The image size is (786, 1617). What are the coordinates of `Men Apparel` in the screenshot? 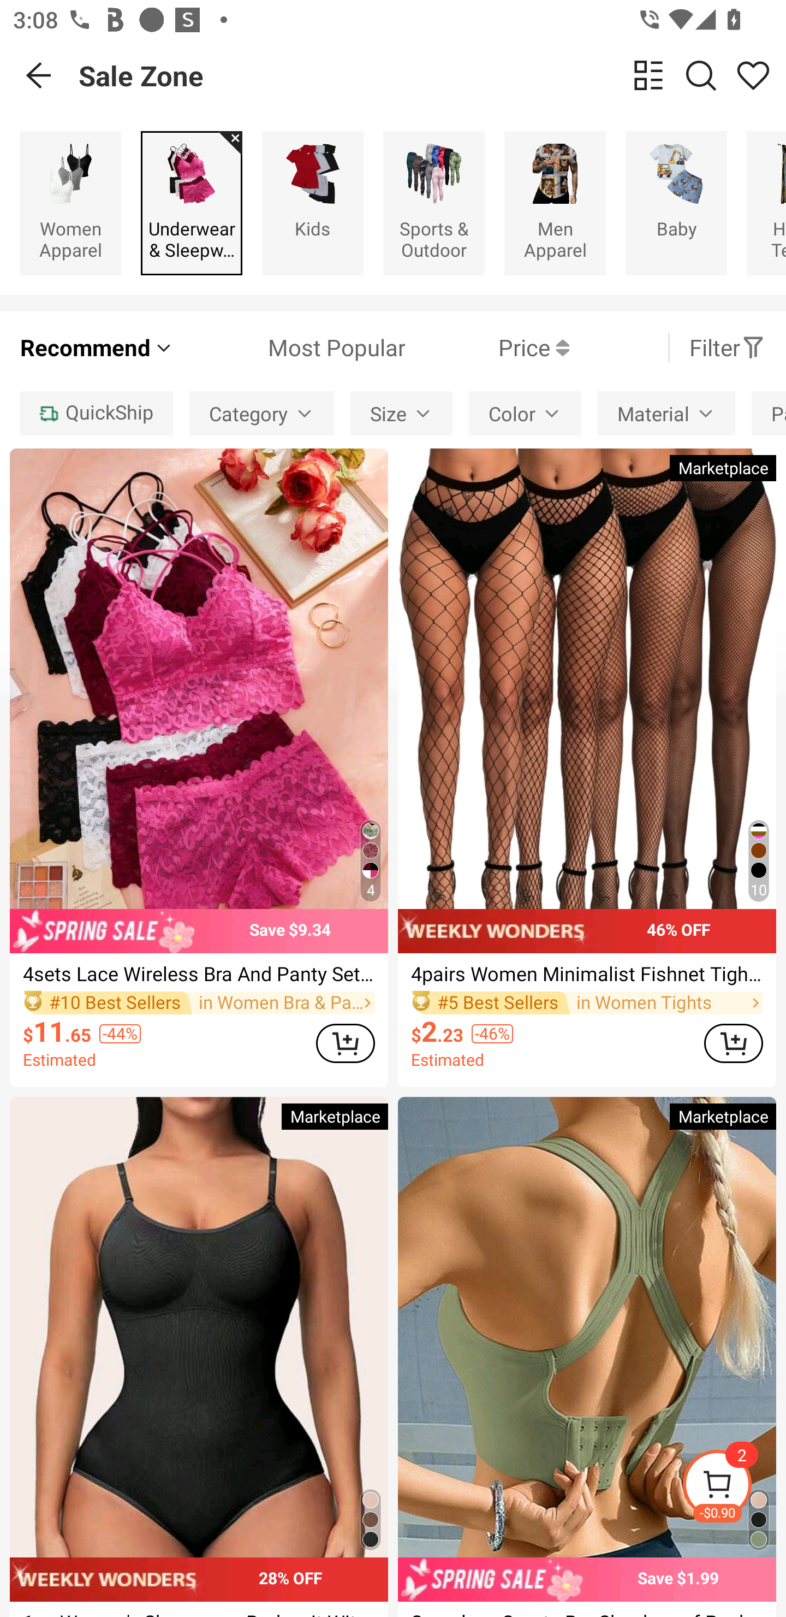 It's located at (555, 203).